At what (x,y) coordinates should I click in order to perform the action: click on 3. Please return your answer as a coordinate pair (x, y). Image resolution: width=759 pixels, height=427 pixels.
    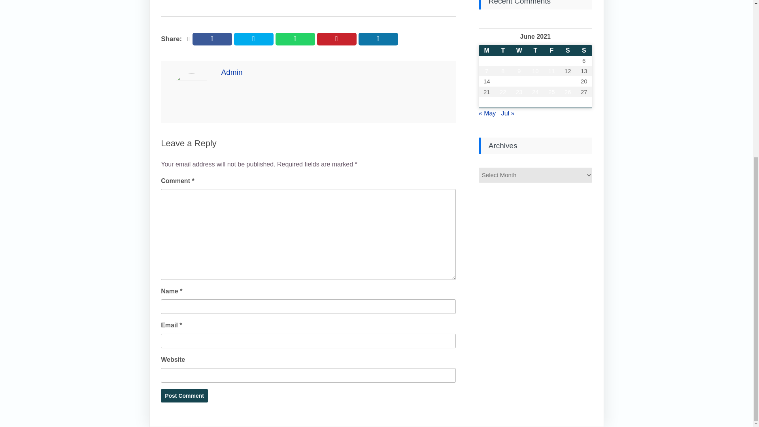
    Looking at the image, I should click on (535, 61).